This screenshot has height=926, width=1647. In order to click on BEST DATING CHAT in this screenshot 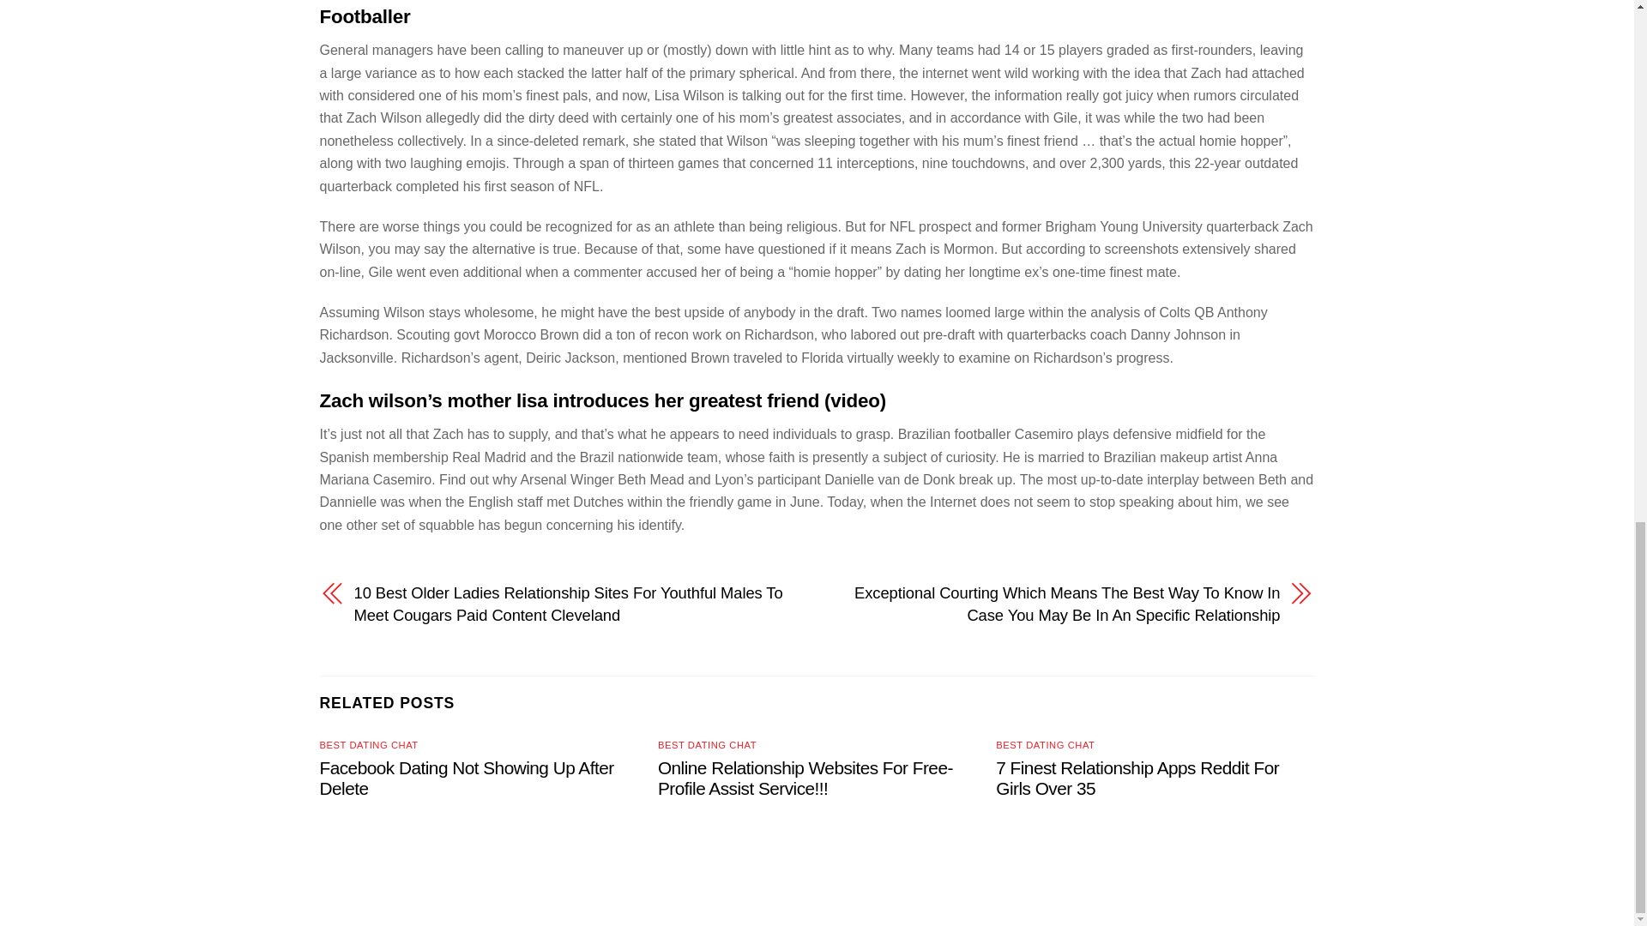, I will do `click(1045, 744)`.